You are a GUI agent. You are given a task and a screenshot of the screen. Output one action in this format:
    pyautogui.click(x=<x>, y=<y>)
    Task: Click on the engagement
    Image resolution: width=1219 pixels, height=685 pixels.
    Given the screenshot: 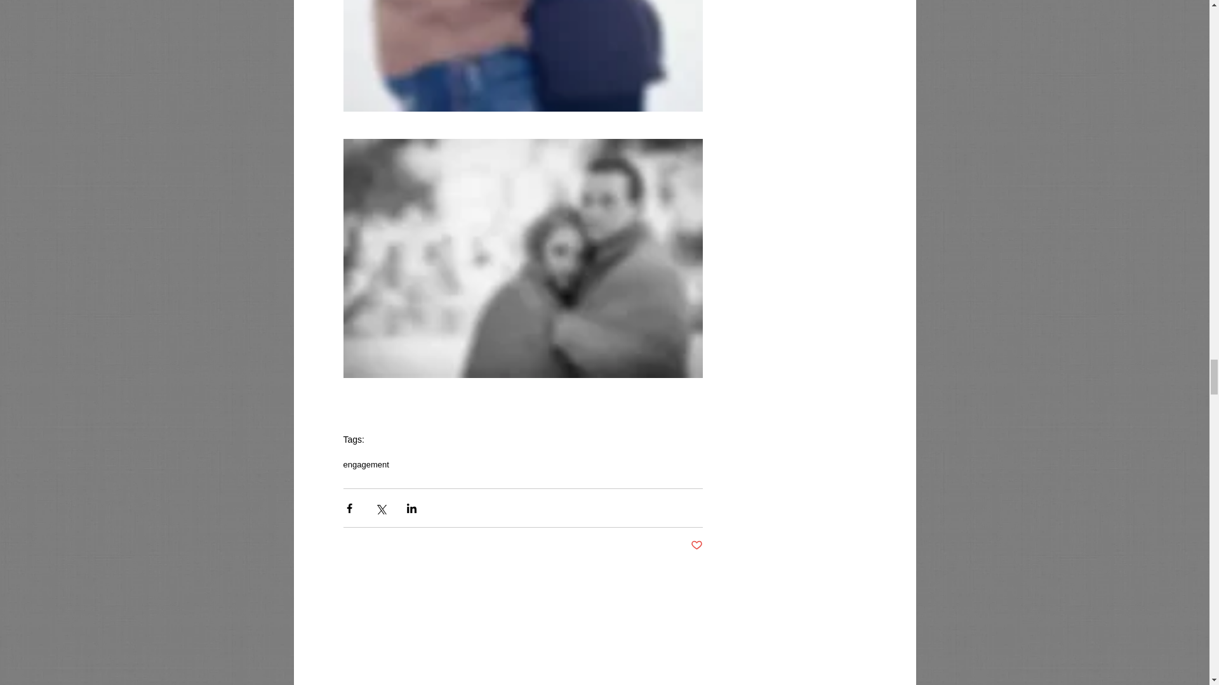 What is the action you would take?
    pyautogui.click(x=366, y=464)
    